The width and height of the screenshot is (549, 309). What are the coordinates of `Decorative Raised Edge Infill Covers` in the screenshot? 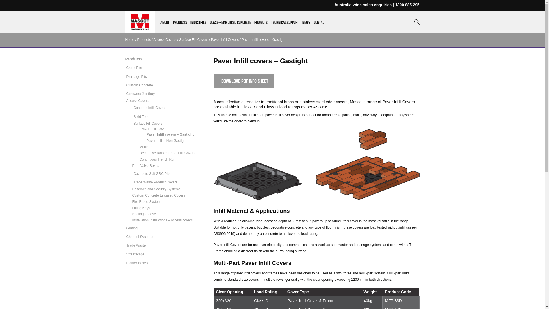 It's located at (168, 153).